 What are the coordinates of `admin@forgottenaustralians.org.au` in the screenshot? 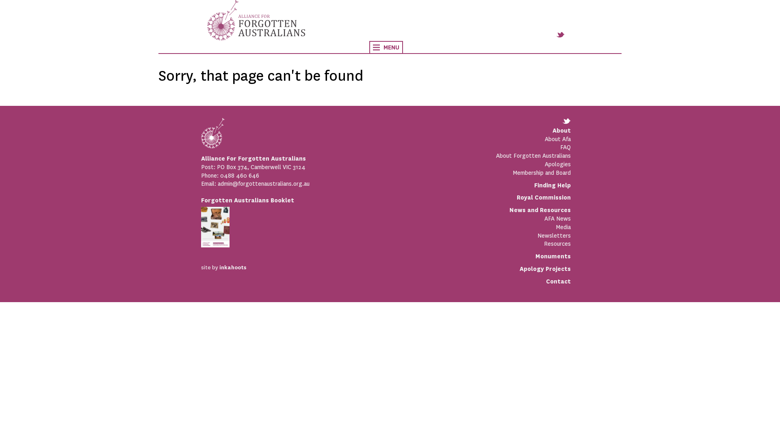 It's located at (264, 184).